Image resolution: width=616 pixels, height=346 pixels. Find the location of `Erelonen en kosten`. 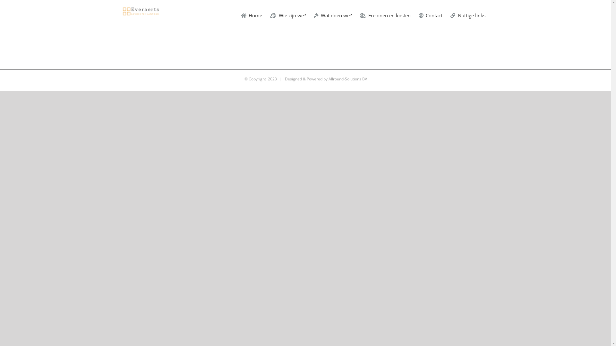

Erelonen en kosten is located at coordinates (385, 15).